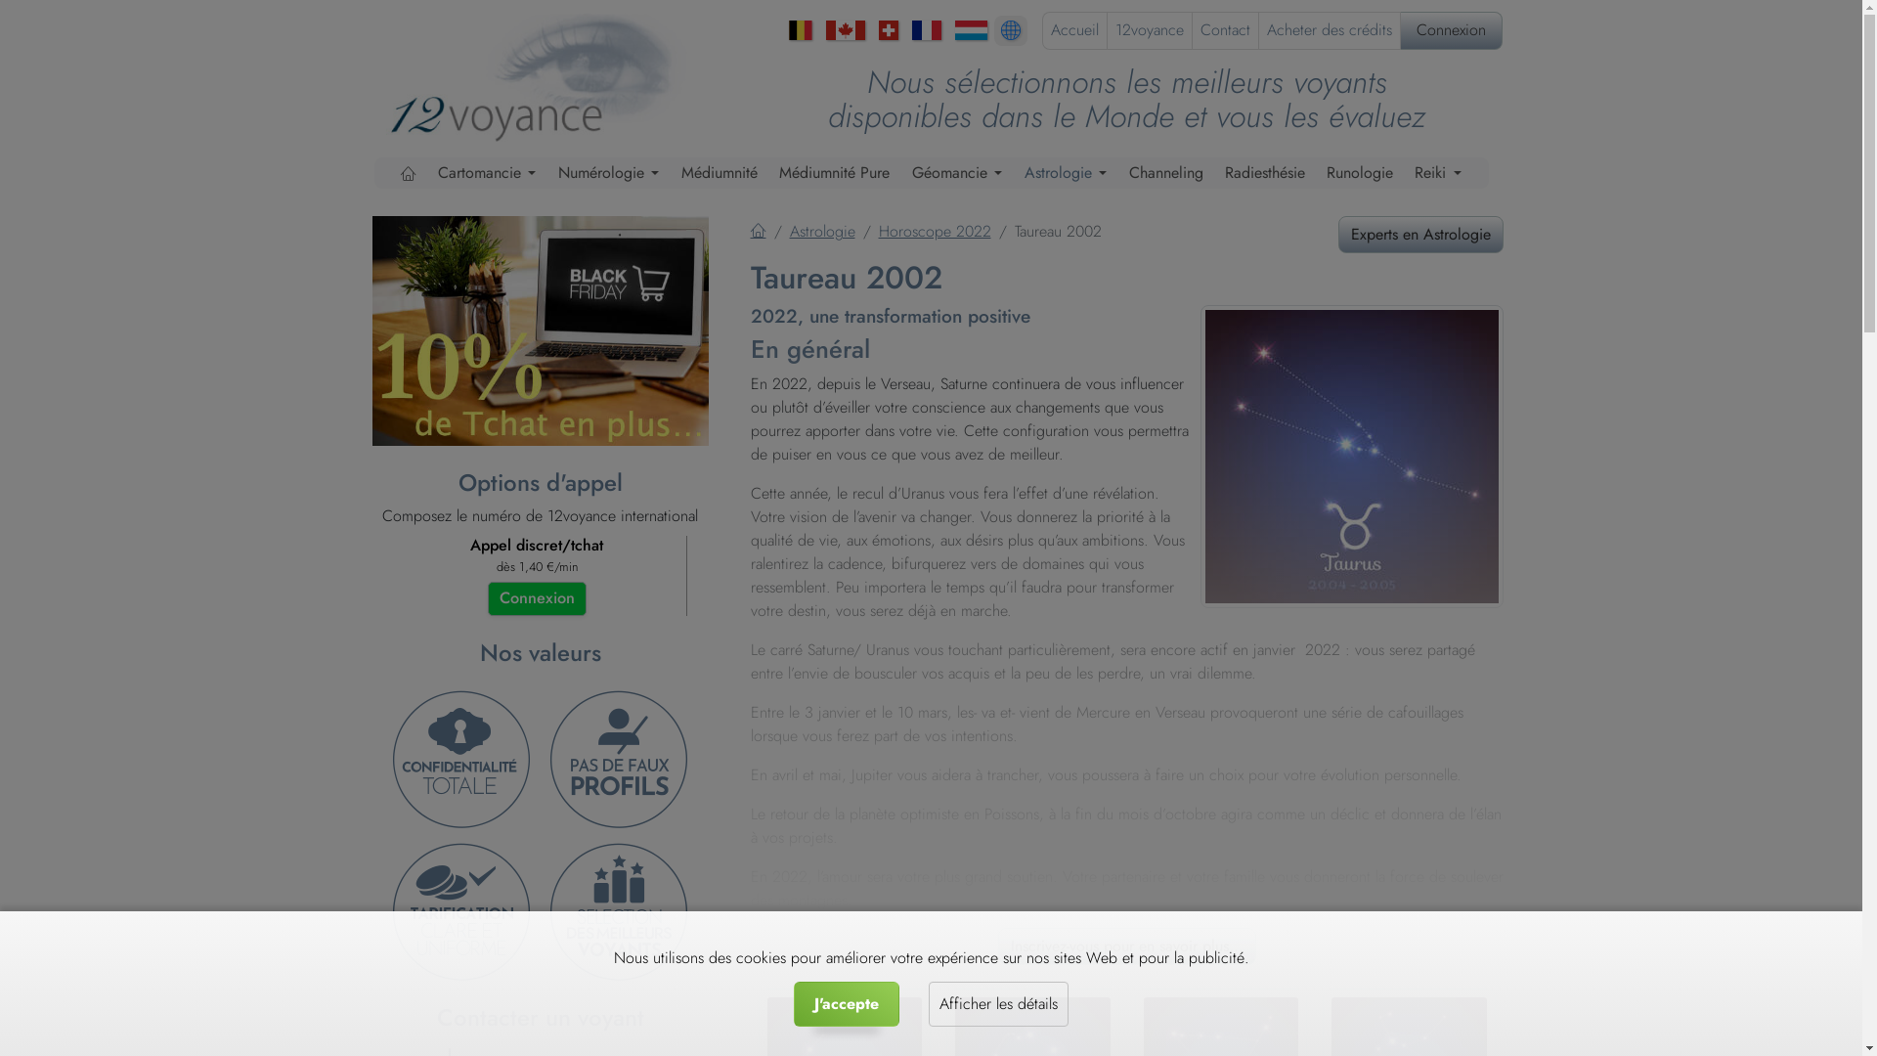 The width and height of the screenshot is (1877, 1056). What do you see at coordinates (1226, 29) in the screenshot?
I see `Contact` at bounding box center [1226, 29].